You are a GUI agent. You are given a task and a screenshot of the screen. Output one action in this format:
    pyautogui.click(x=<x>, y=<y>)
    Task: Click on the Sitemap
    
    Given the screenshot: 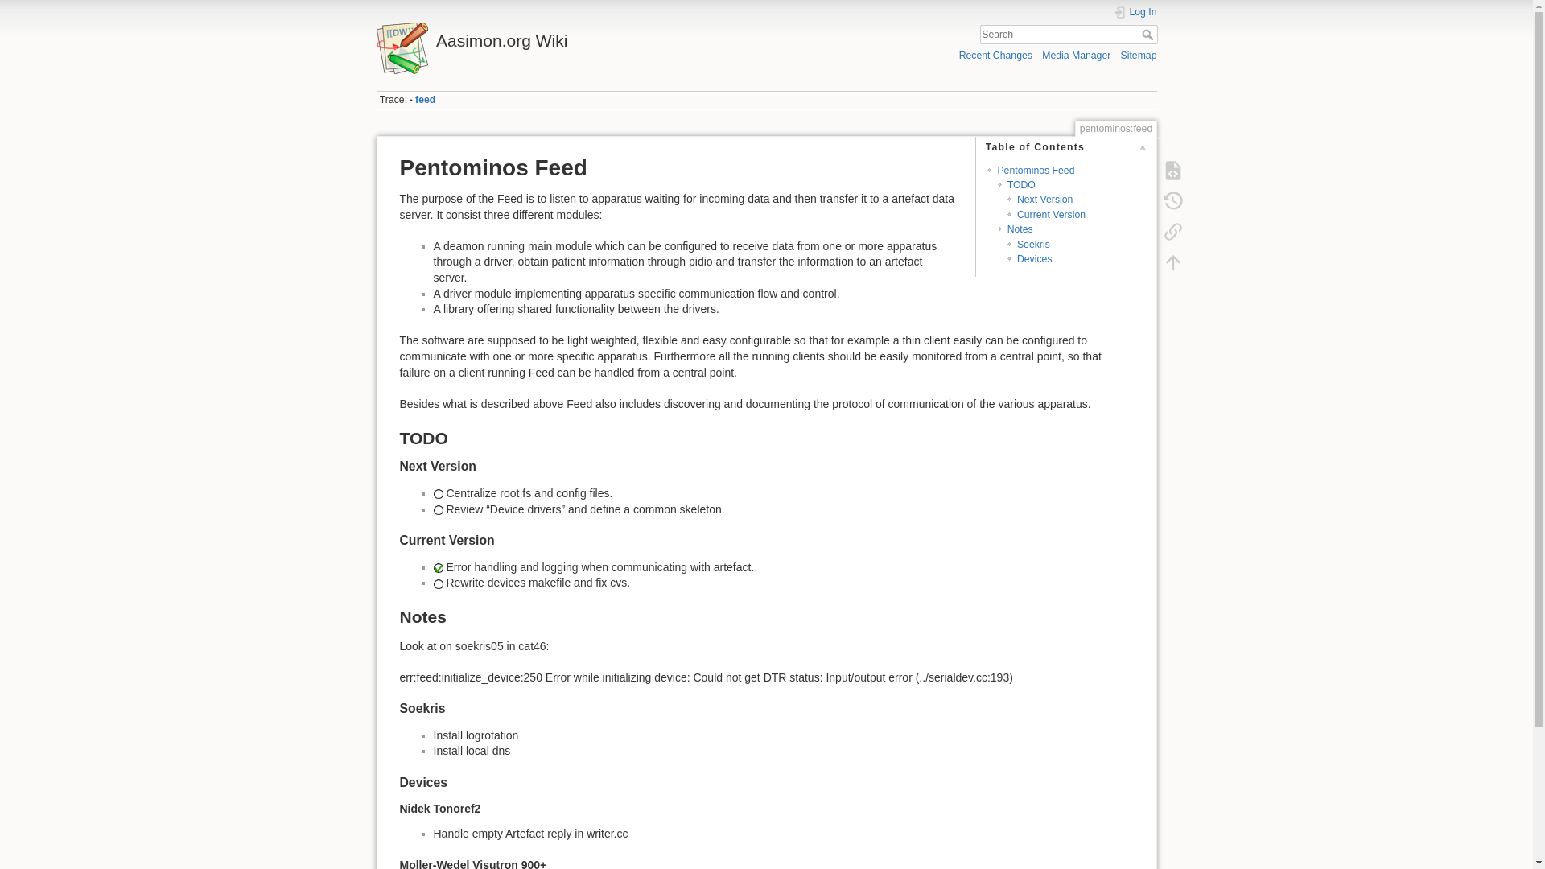 What is the action you would take?
    pyautogui.click(x=1139, y=55)
    